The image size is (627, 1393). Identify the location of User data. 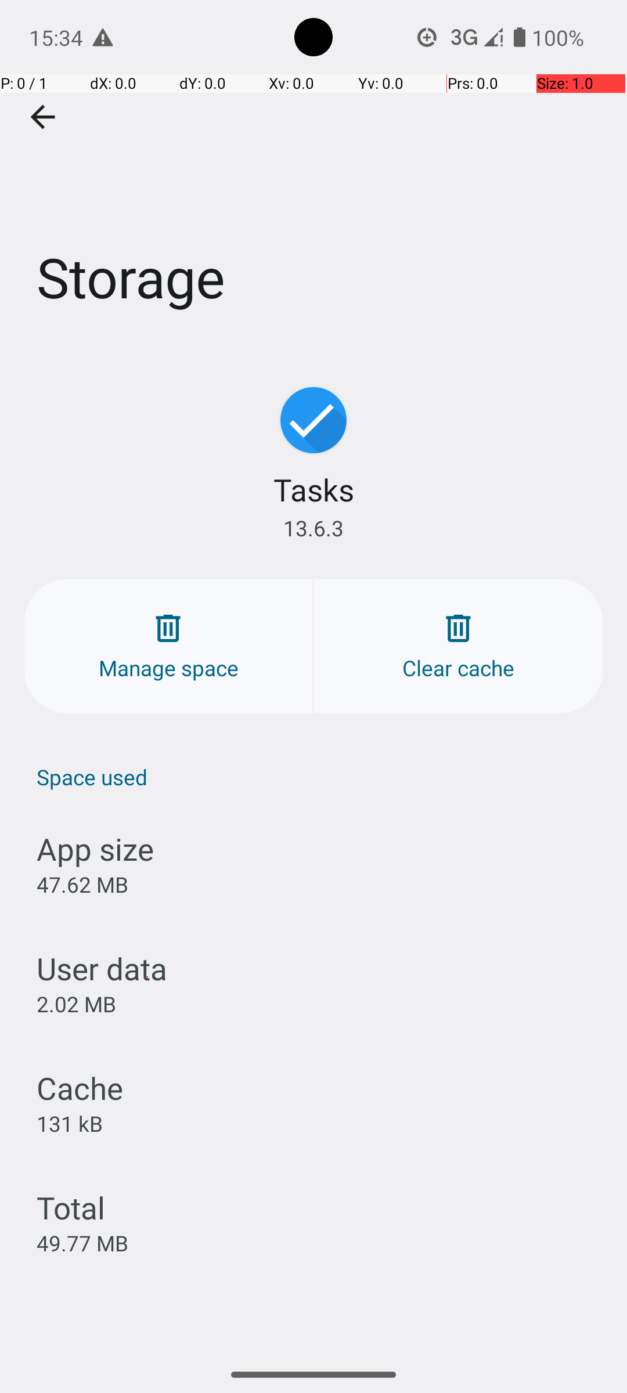
(102, 968).